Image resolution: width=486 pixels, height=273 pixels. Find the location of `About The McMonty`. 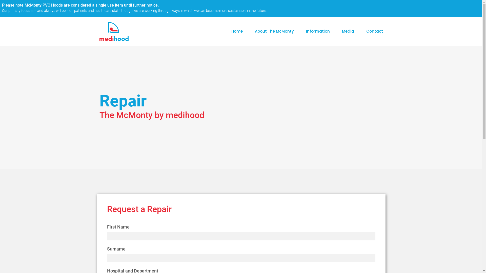

About The McMonty is located at coordinates (274, 31).